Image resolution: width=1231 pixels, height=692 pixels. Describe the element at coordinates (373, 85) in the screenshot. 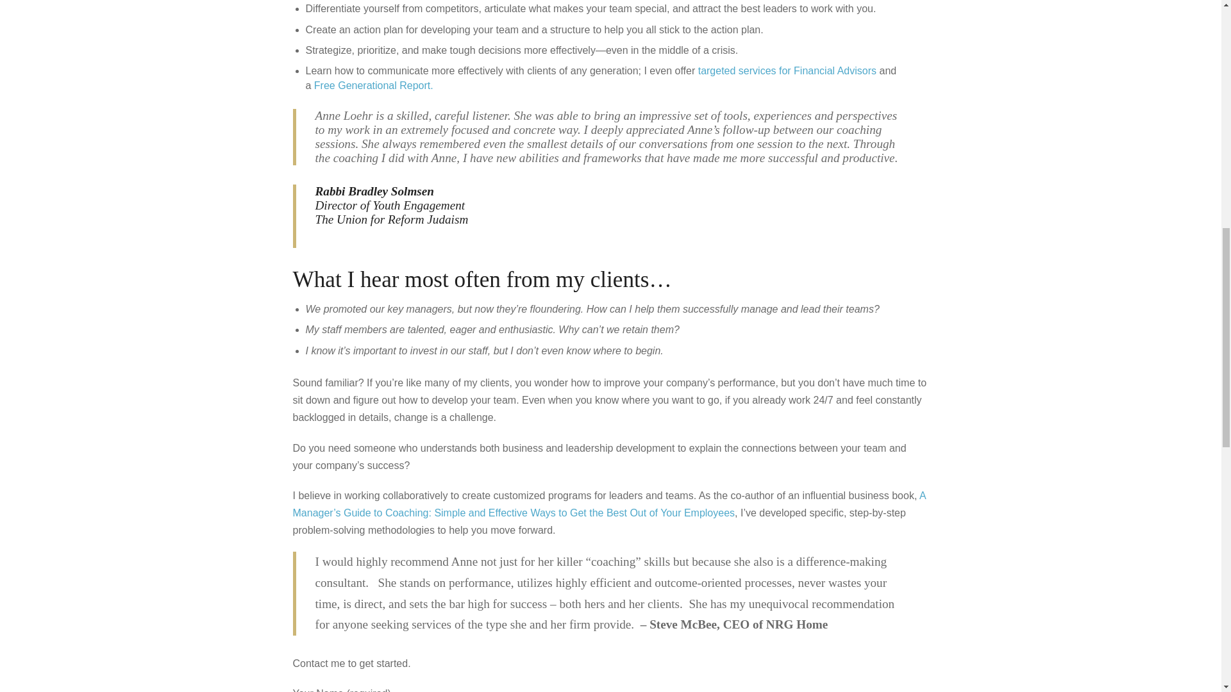

I see `Free Generational Report for Financial Advisors` at that location.